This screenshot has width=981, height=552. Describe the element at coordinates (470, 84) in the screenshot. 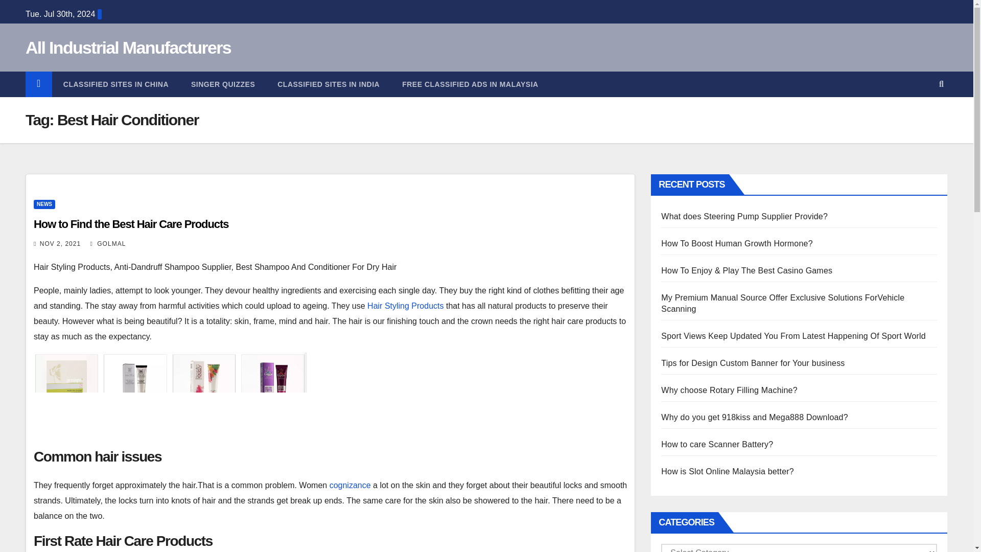

I see `FREE CLASSIFIED ADS IN MALAYSIA` at that location.